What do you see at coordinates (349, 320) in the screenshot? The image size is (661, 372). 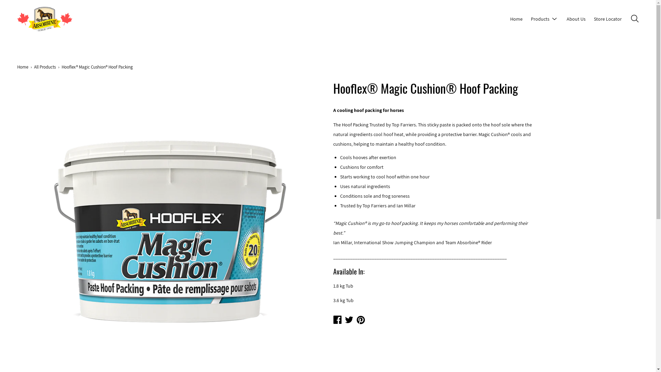 I see `Share on Twitter` at bounding box center [349, 320].